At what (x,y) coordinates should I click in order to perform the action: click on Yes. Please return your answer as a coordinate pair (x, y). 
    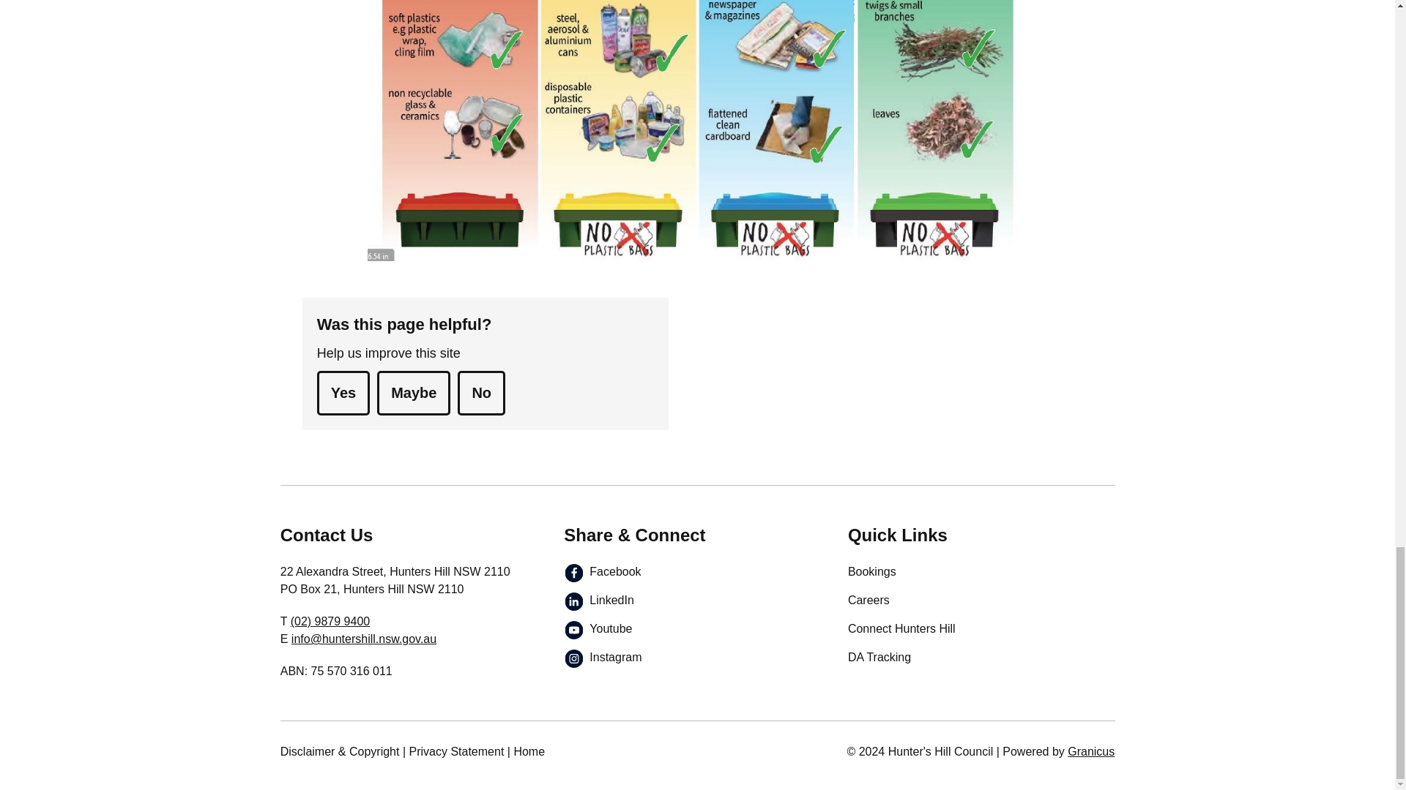
    Looking at the image, I should click on (343, 393).